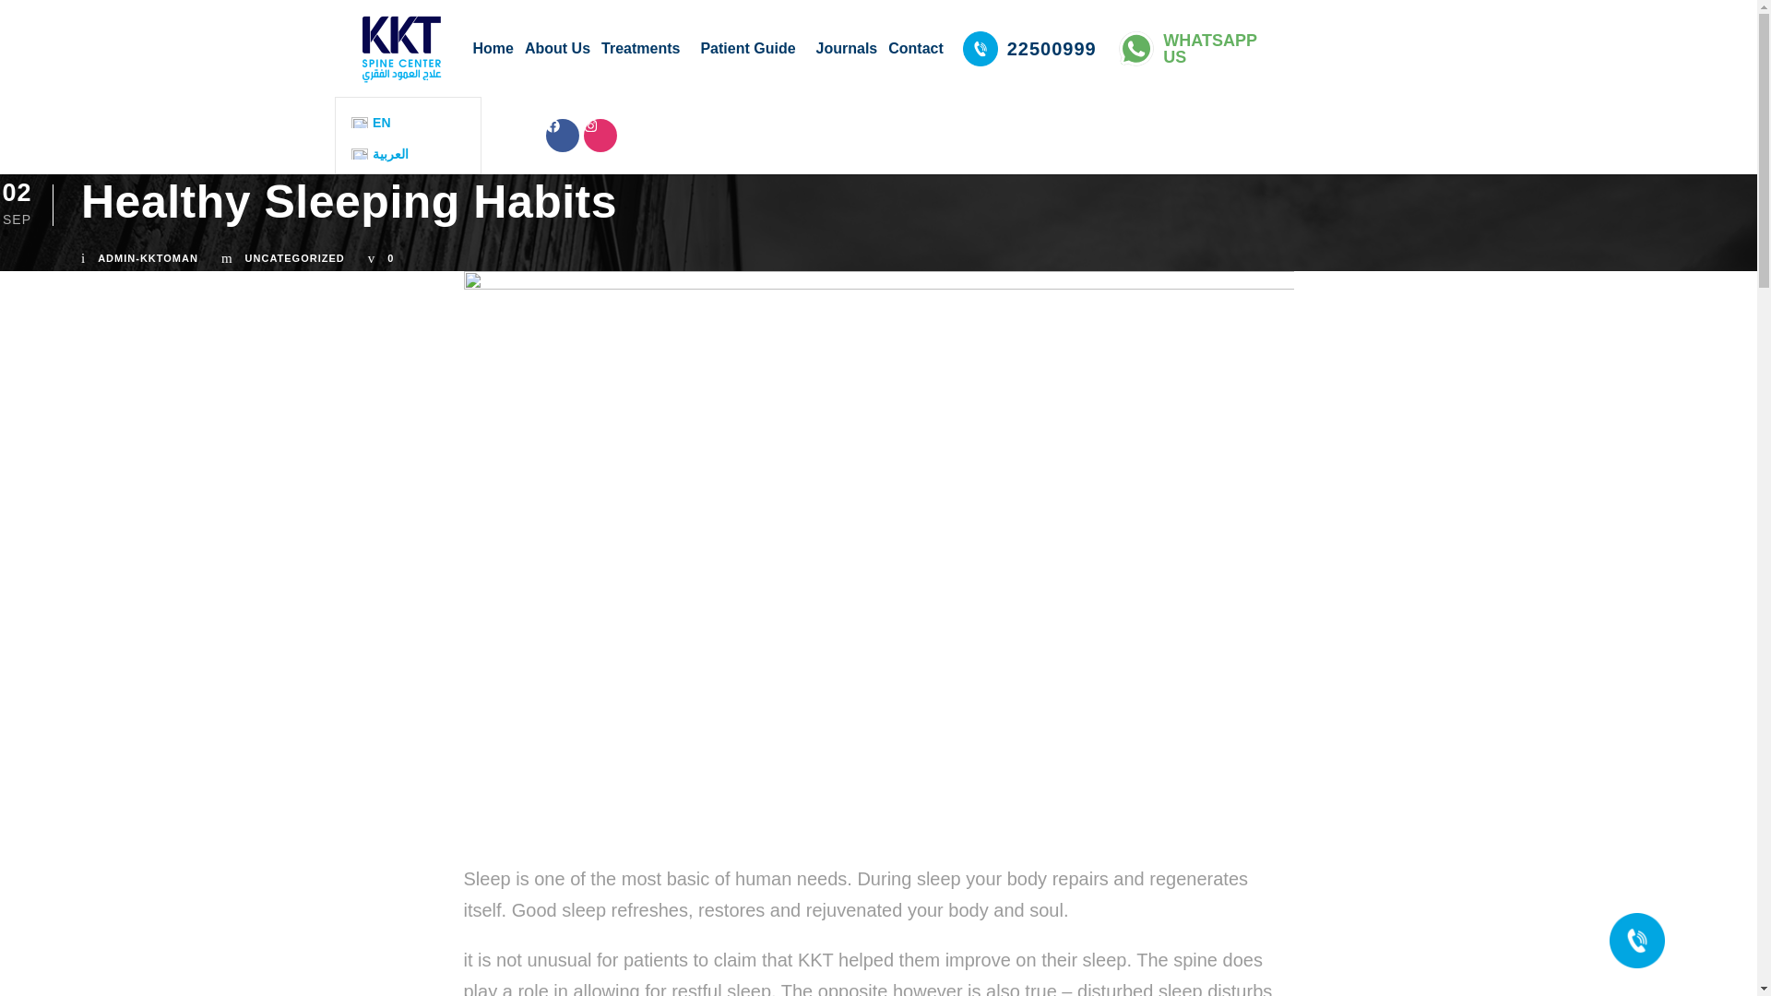 The height and width of the screenshot is (996, 1771). What do you see at coordinates (557, 49) in the screenshot?
I see `About Us` at bounding box center [557, 49].